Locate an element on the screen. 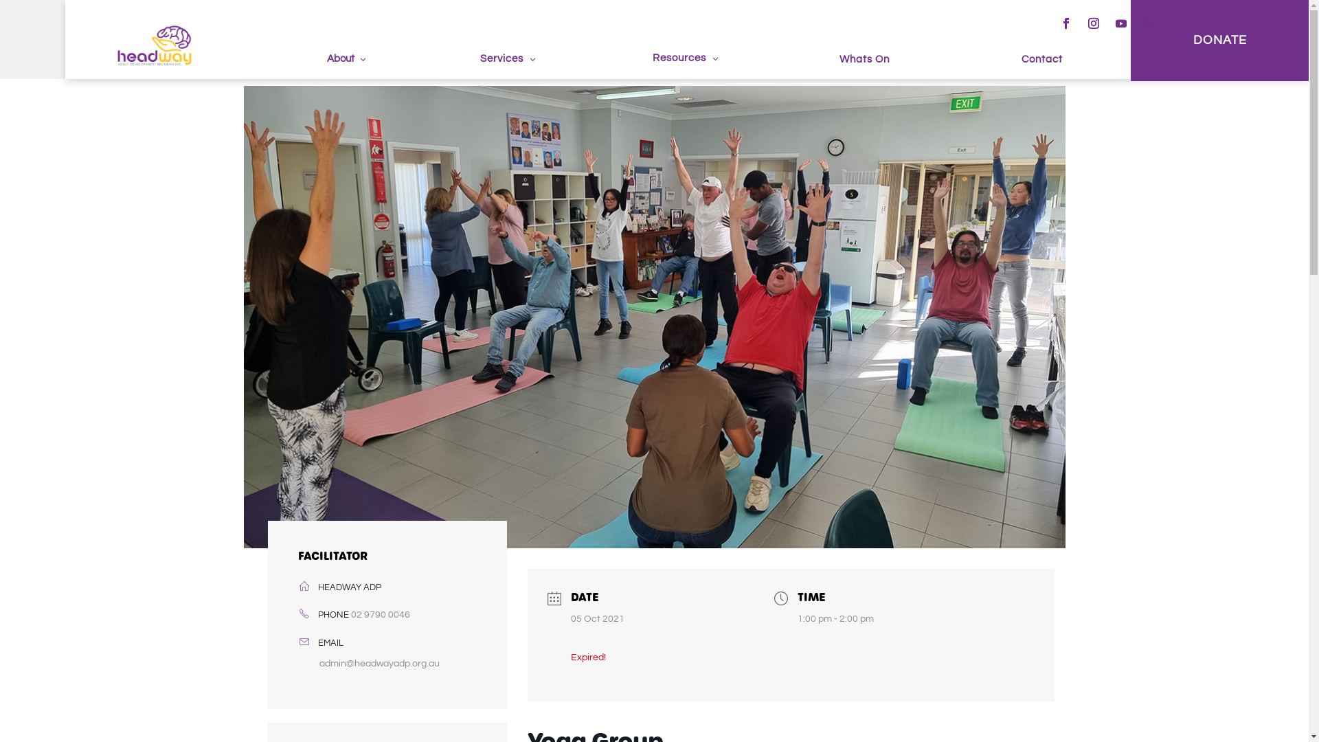 This screenshot has height=742, width=1319. 3
About is located at coordinates (332, 62).